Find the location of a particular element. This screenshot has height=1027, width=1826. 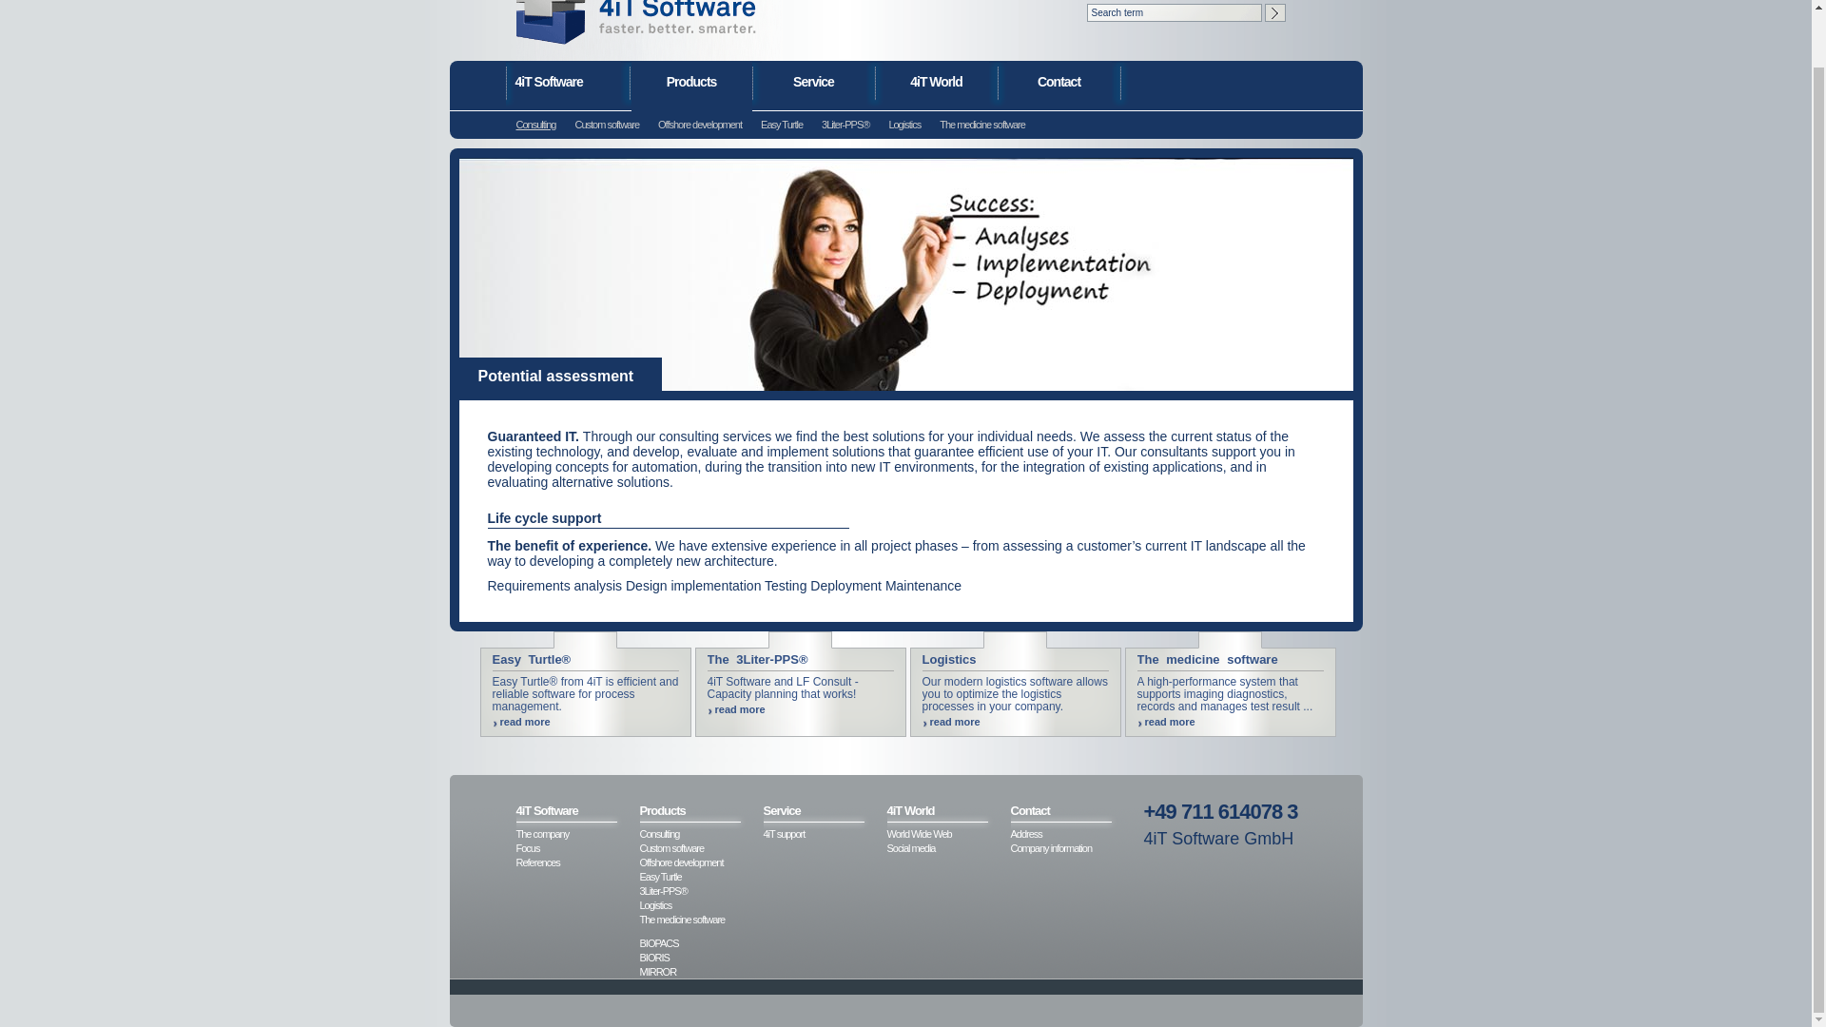

read more is located at coordinates (1015, 721).